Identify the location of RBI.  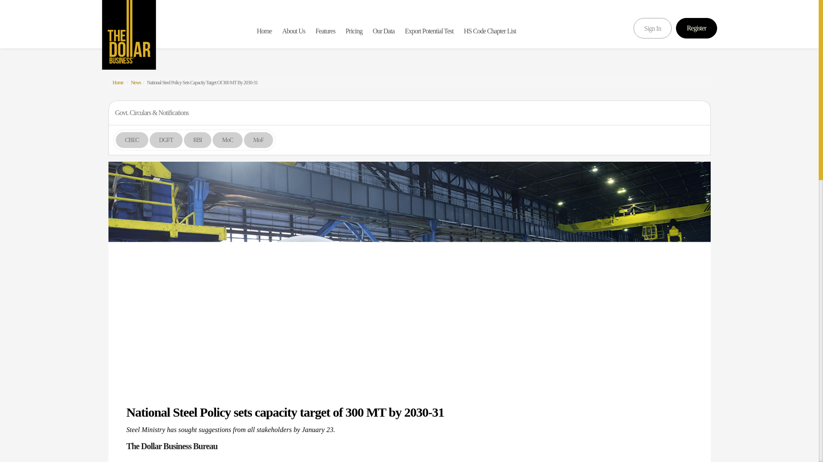
(197, 139).